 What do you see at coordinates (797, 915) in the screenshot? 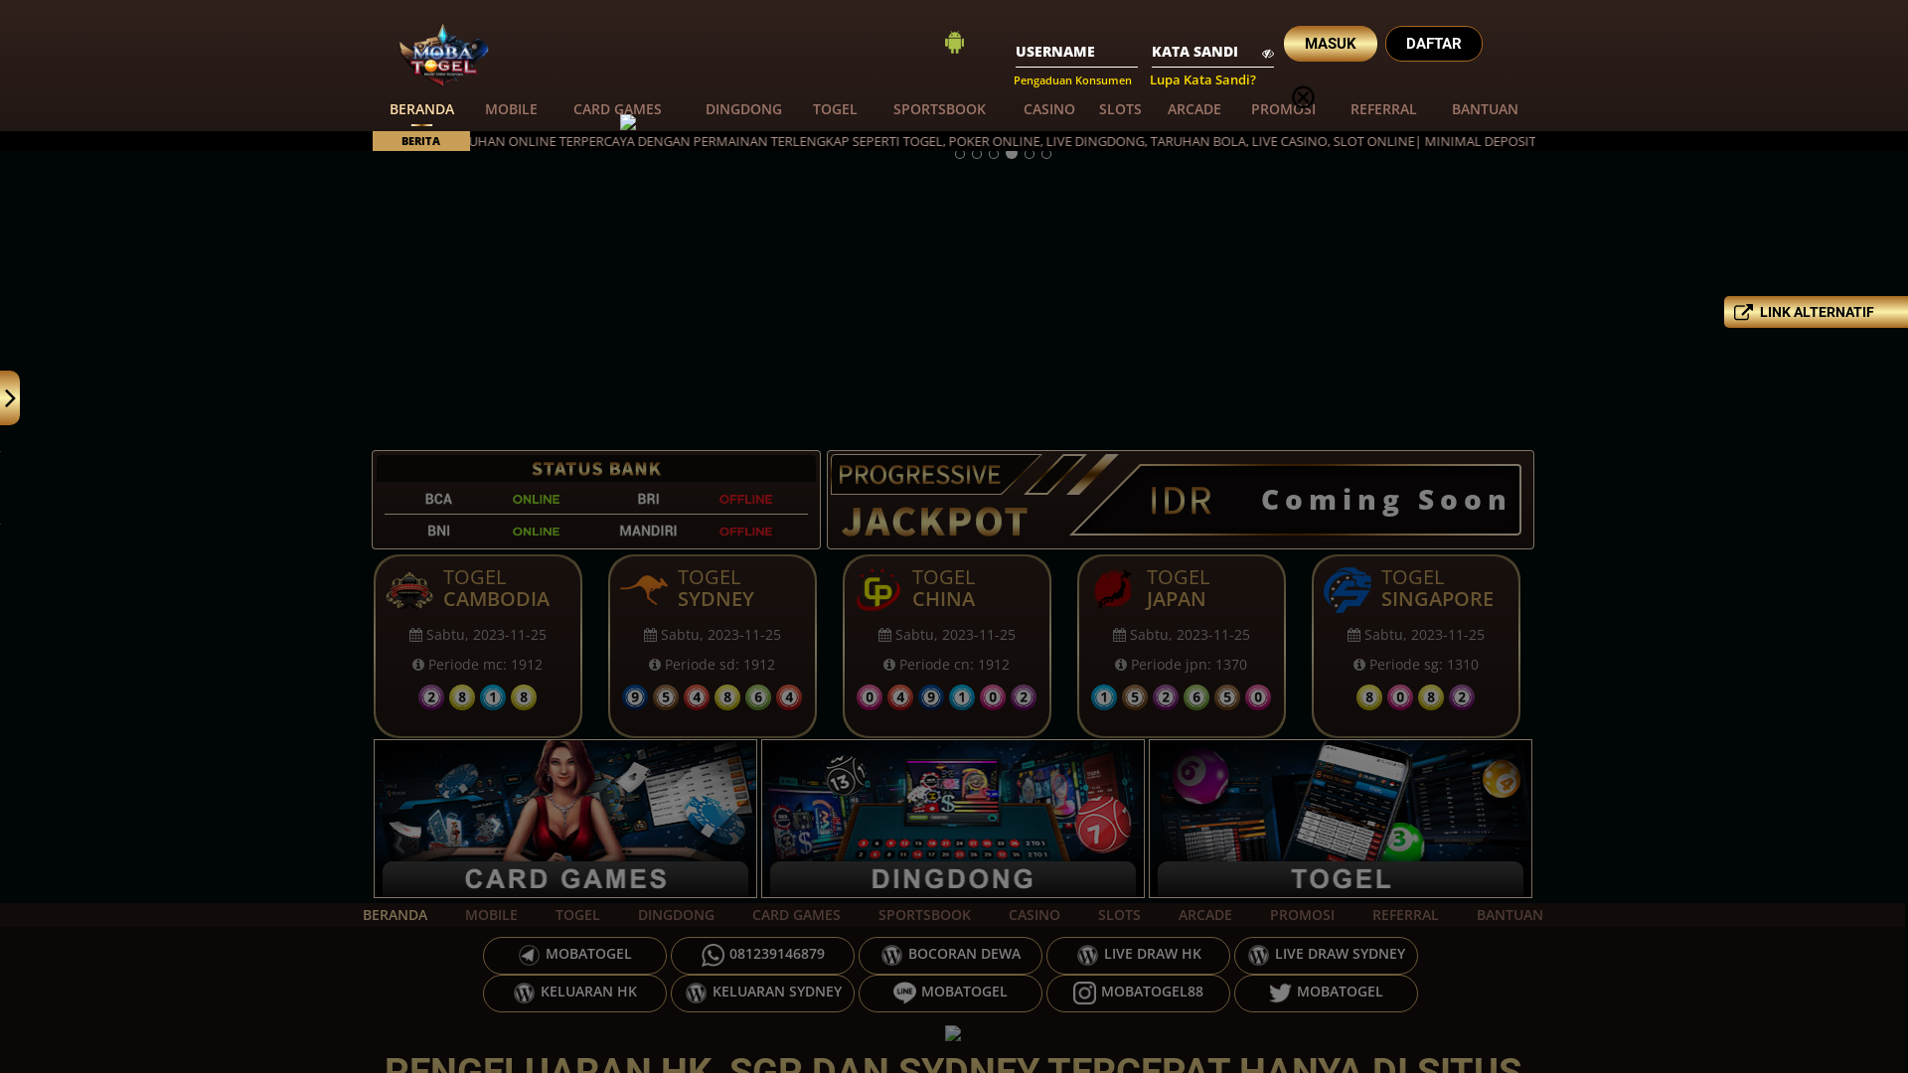
I see `CARD GAMES` at bounding box center [797, 915].